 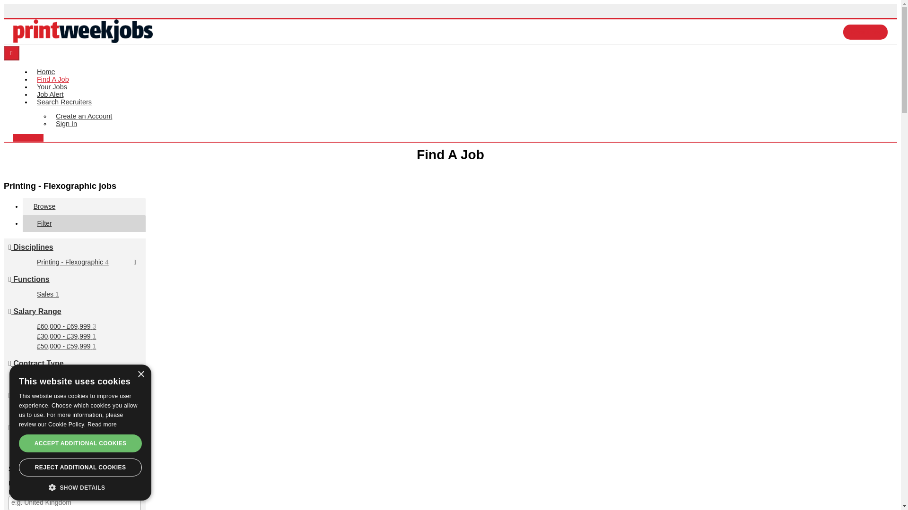 I want to click on Create an Account, so click(x=84, y=116).